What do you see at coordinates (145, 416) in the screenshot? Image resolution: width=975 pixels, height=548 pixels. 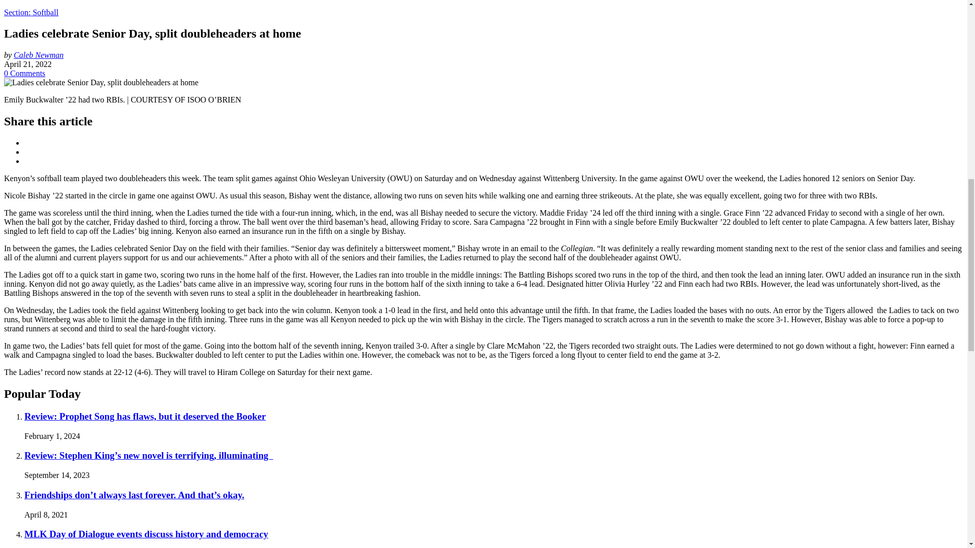 I see `Review: Prophet Song has flaws, but it deserved the Booker` at bounding box center [145, 416].